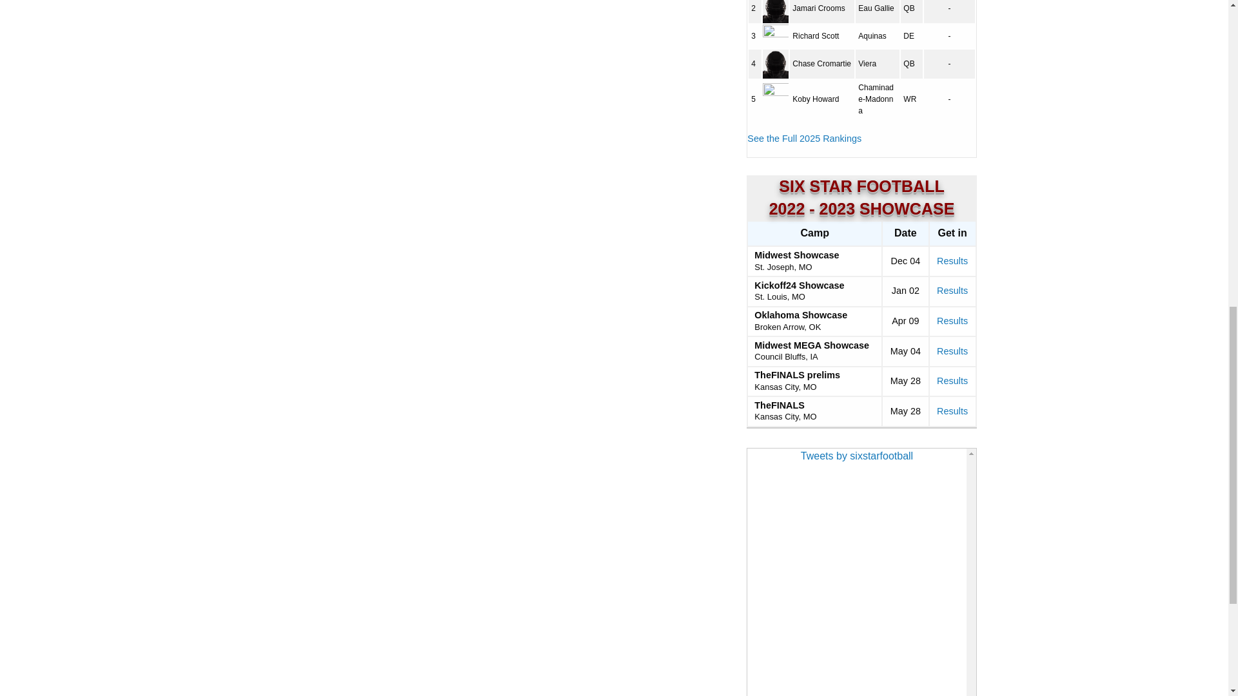 This screenshot has height=696, width=1238. I want to click on 2025 Rankings, so click(805, 138).